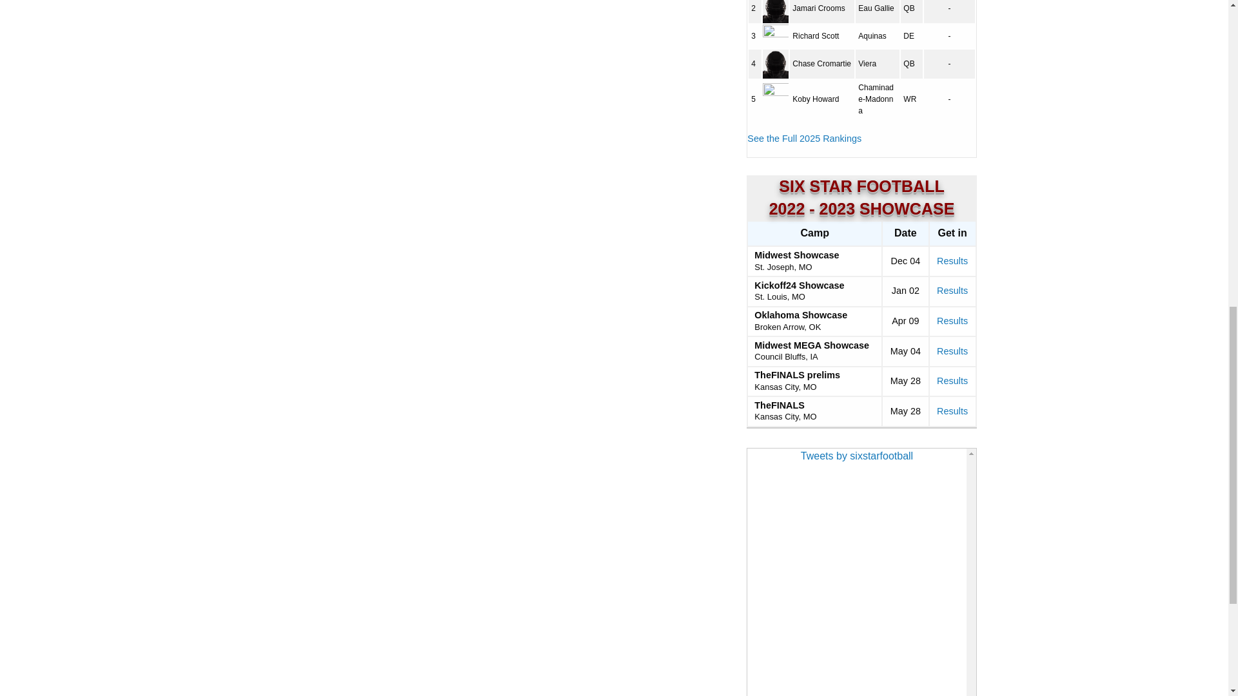 This screenshot has height=696, width=1238. I want to click on 2025 Rankings, so click(805, 138).